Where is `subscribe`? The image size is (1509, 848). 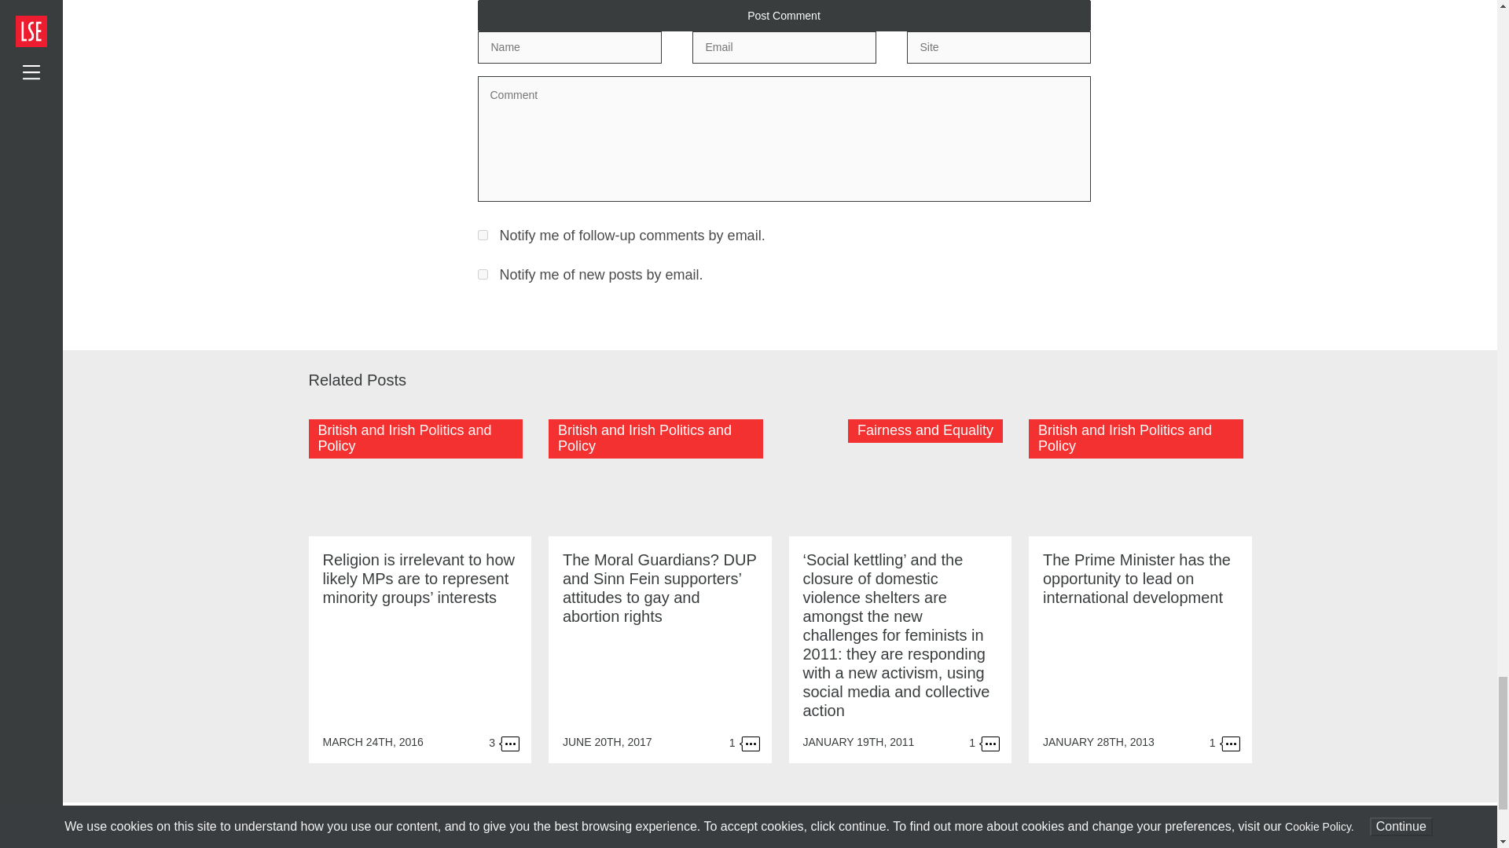 subscribe is located at coordinates (483, 275).